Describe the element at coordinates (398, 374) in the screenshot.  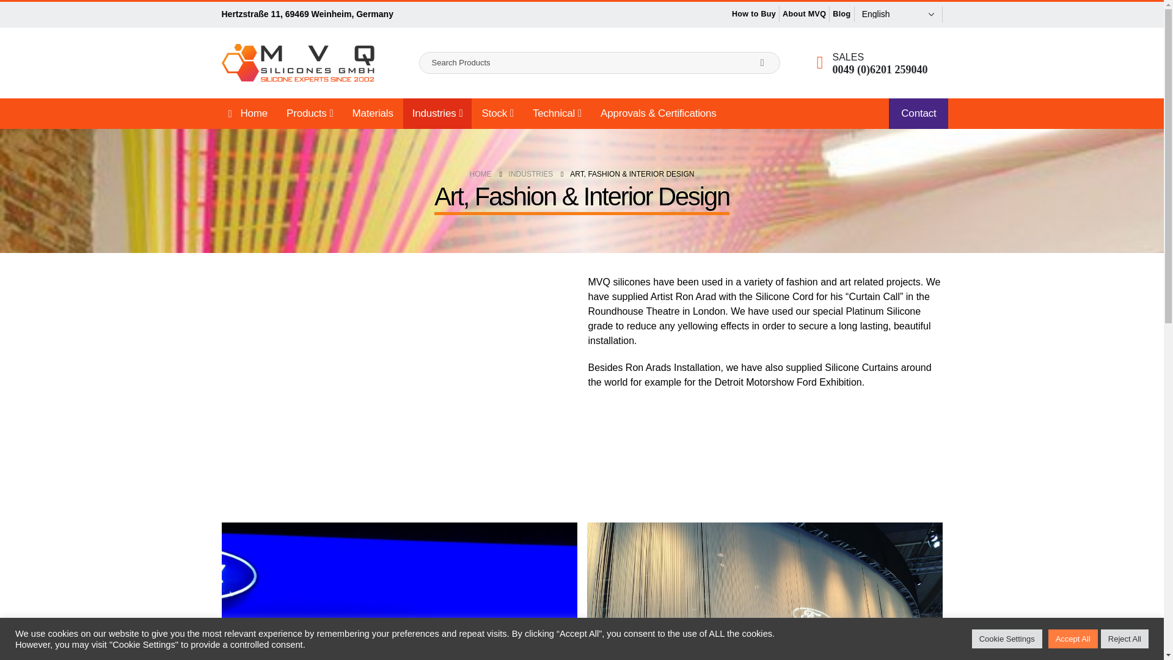
I see `Ron Arad's Curtain Call` at that location.